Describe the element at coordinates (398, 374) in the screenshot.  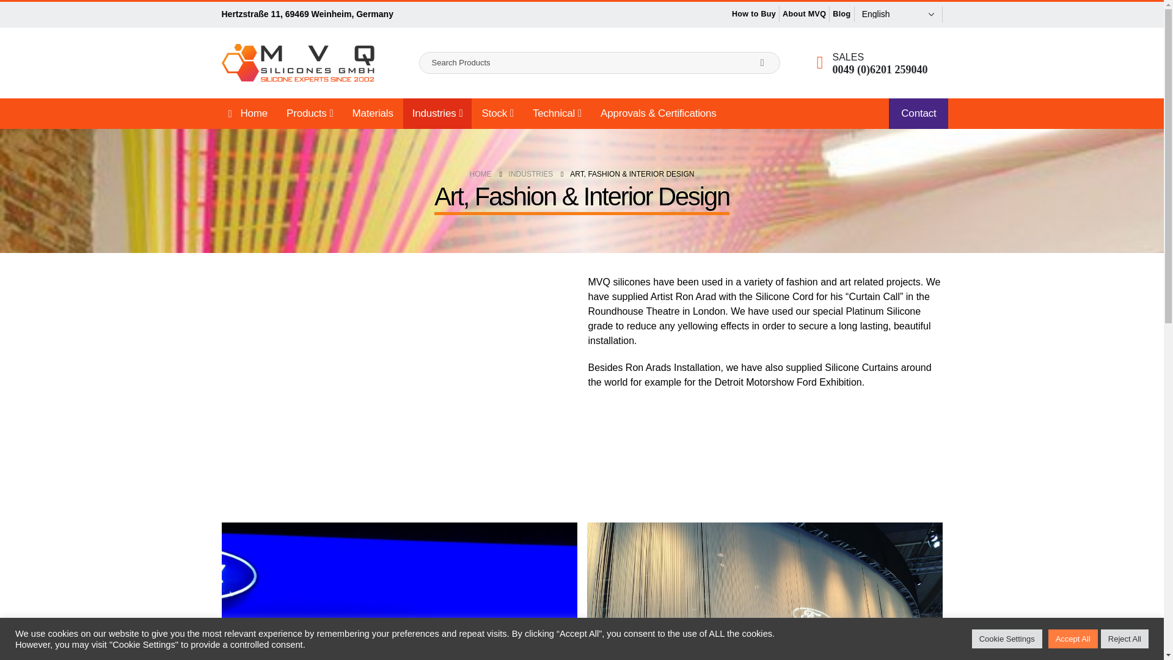
I see `Ron Arad's Curtain Call` at that location.